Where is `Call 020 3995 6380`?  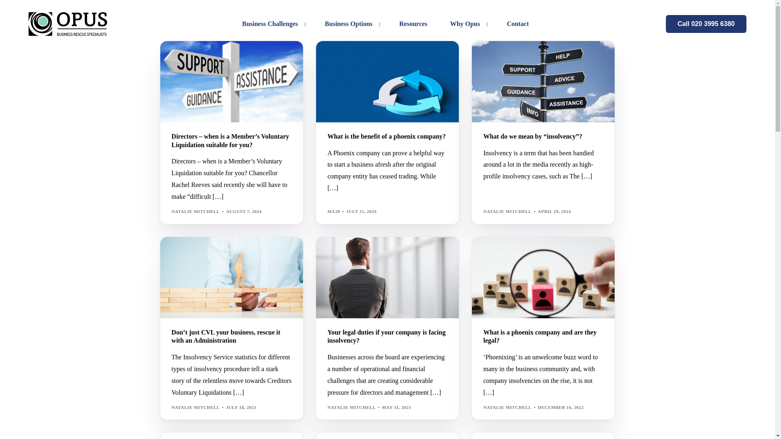 Call 020 3995 6380 is located at coordinates (706, 24).